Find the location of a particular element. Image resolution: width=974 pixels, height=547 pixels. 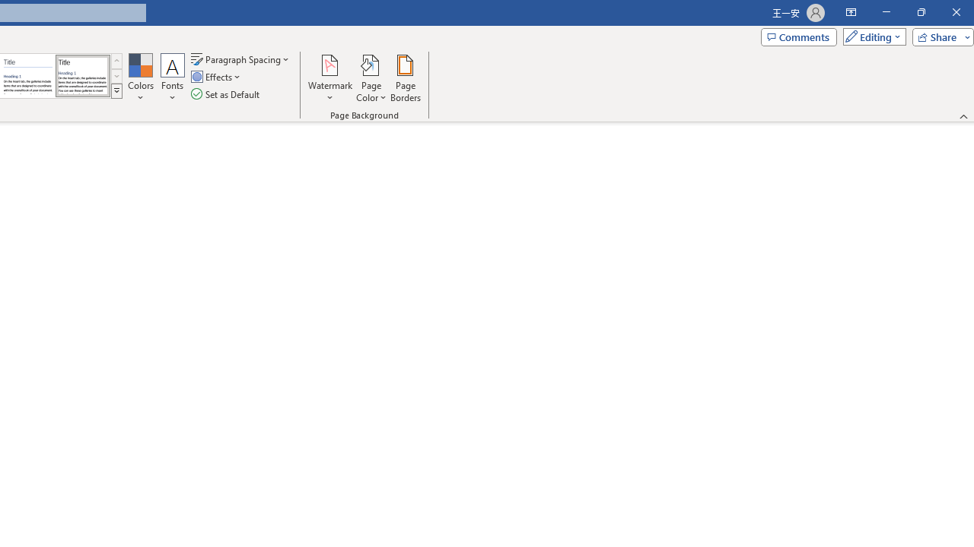

Watermark is located at coordinates (330, 77).